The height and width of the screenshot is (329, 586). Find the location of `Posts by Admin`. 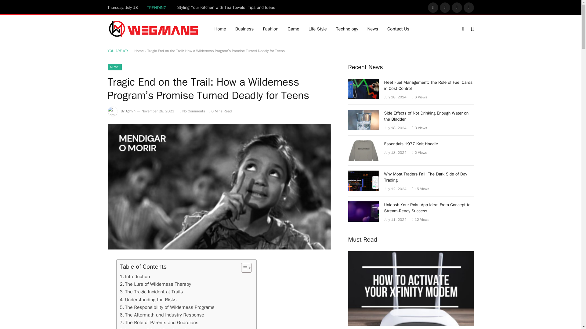

Posts by Admin is located at coordinates (131, 111).